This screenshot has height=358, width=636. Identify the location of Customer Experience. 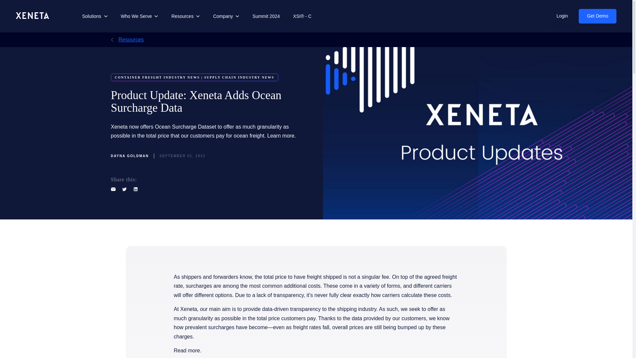
(159, 76).